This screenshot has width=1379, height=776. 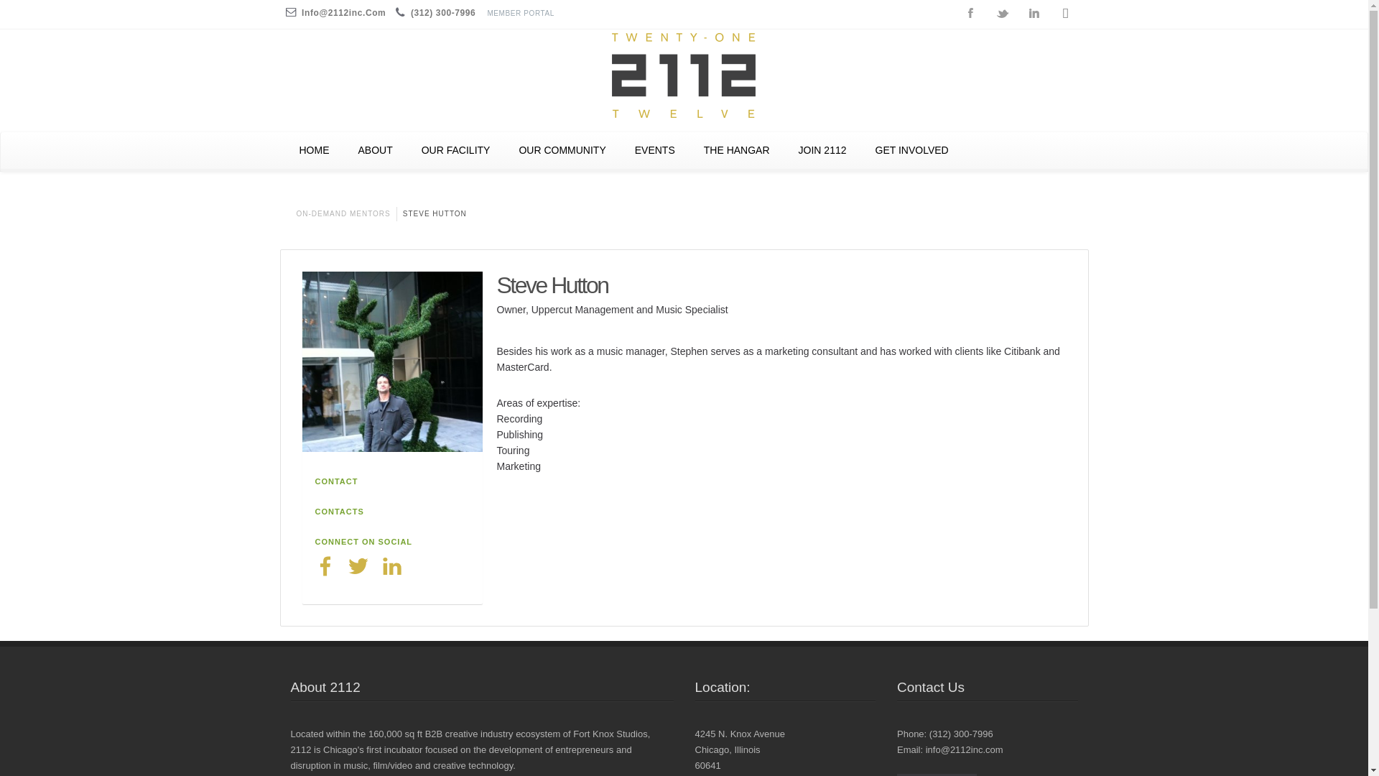 I want to click on linkedin, so click(x=392, y=565).